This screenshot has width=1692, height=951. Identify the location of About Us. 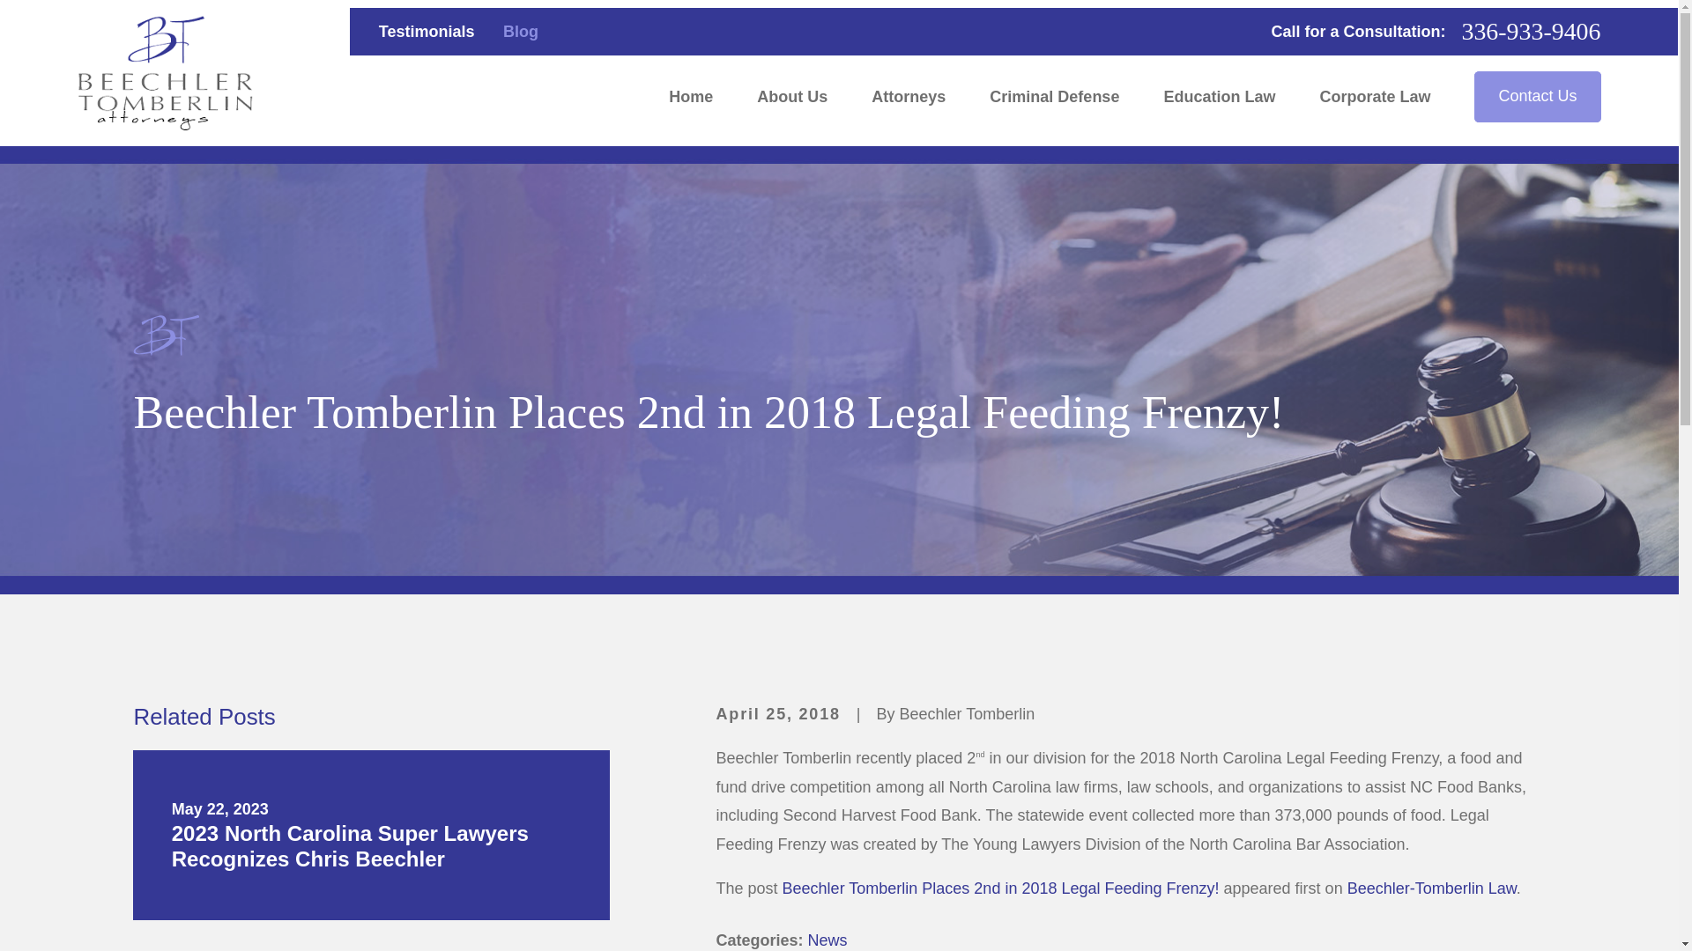
(791, 97).